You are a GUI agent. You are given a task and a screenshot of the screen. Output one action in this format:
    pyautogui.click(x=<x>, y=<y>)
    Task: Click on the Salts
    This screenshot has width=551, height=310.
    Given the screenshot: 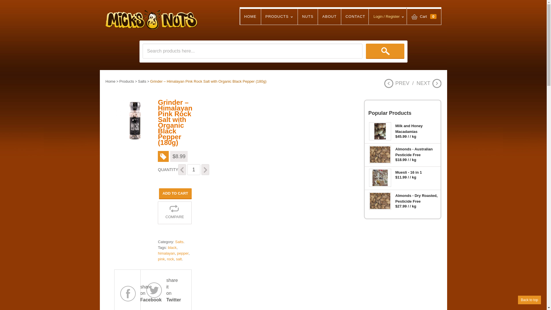 What is the action you would take?
    pyautogui.click(x=142, y=82)
    